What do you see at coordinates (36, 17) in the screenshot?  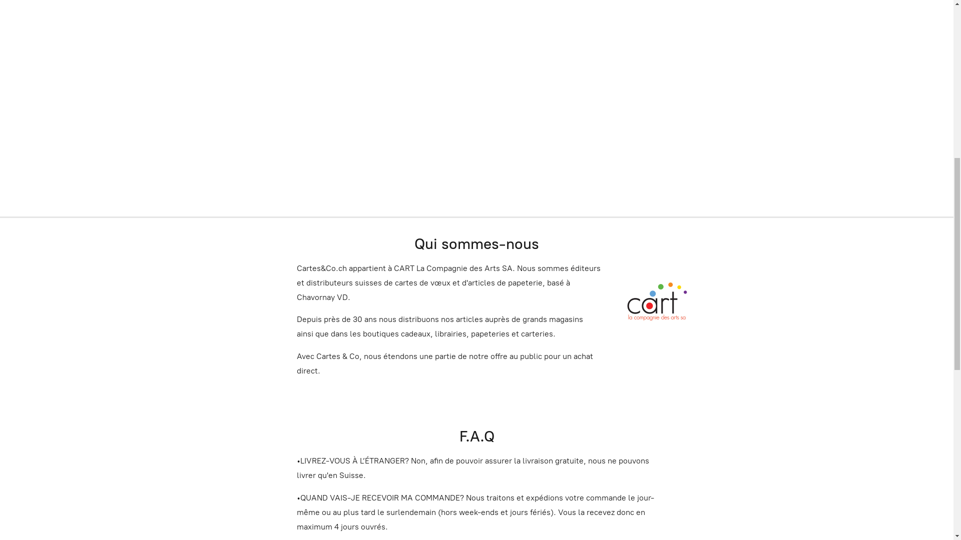 I see `Boutique` at bounding box center [36, 17].